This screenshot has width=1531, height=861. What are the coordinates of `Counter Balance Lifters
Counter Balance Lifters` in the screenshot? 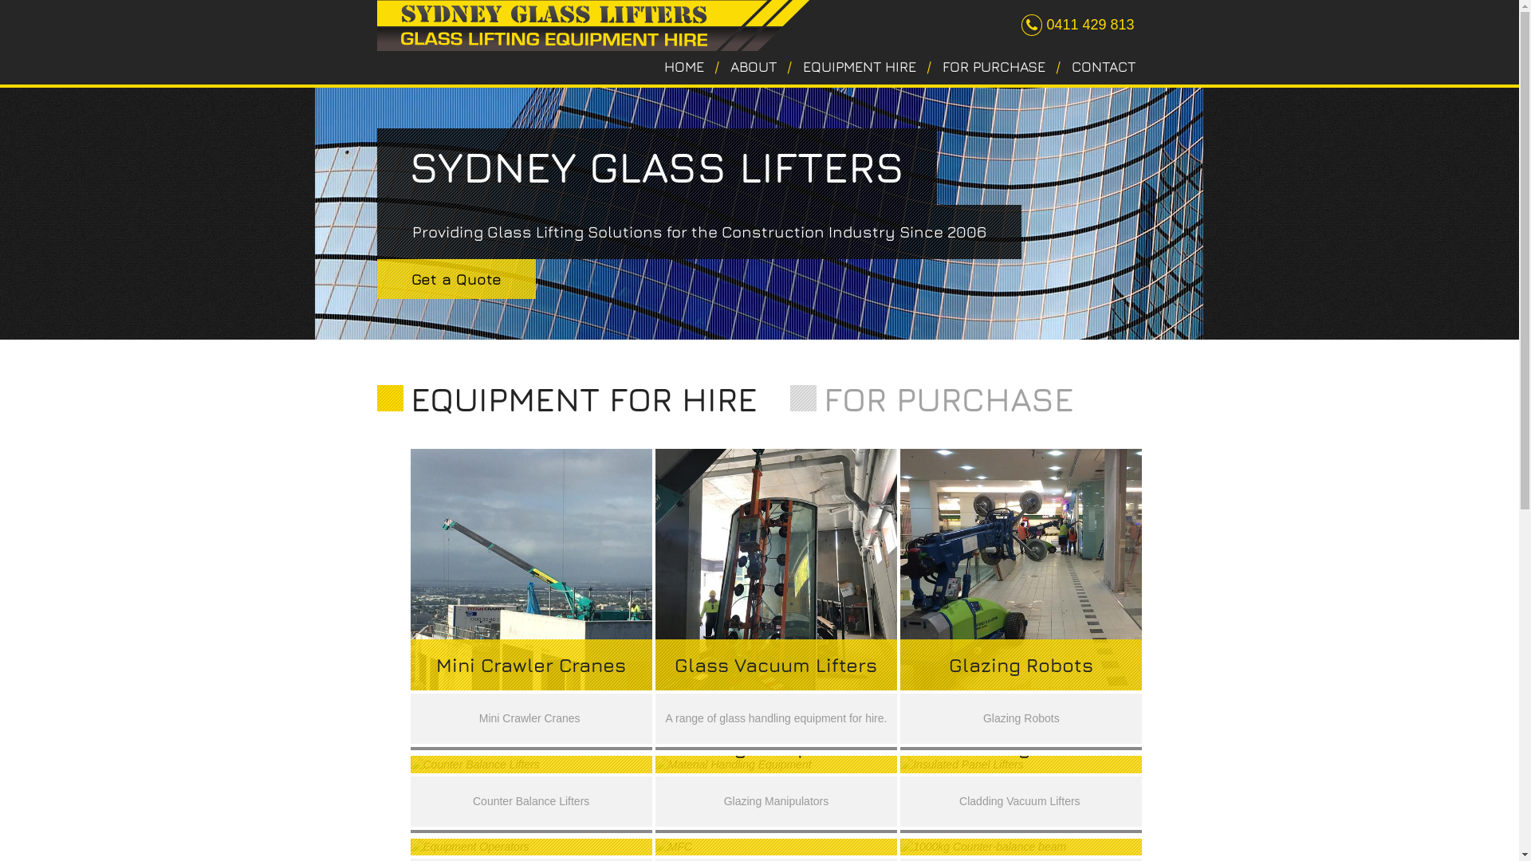 It's located at (531, 791).